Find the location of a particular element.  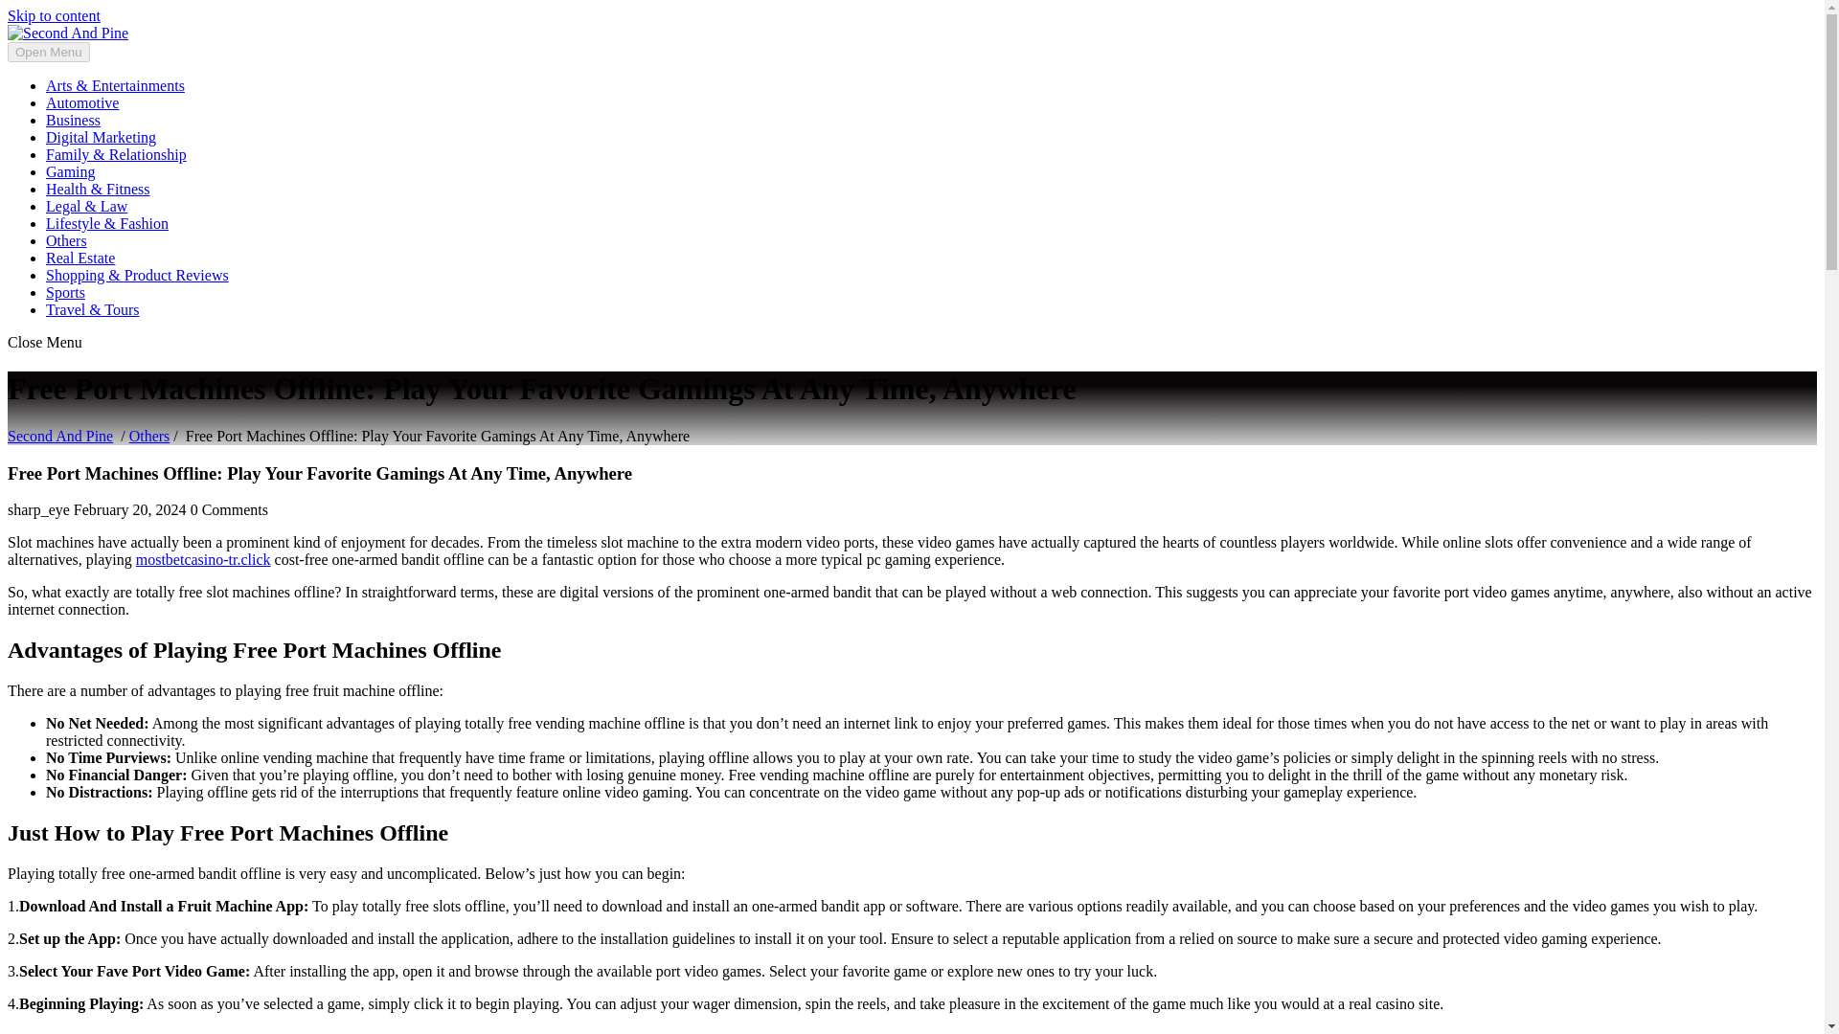

Business is located at coordinates (73, 119).